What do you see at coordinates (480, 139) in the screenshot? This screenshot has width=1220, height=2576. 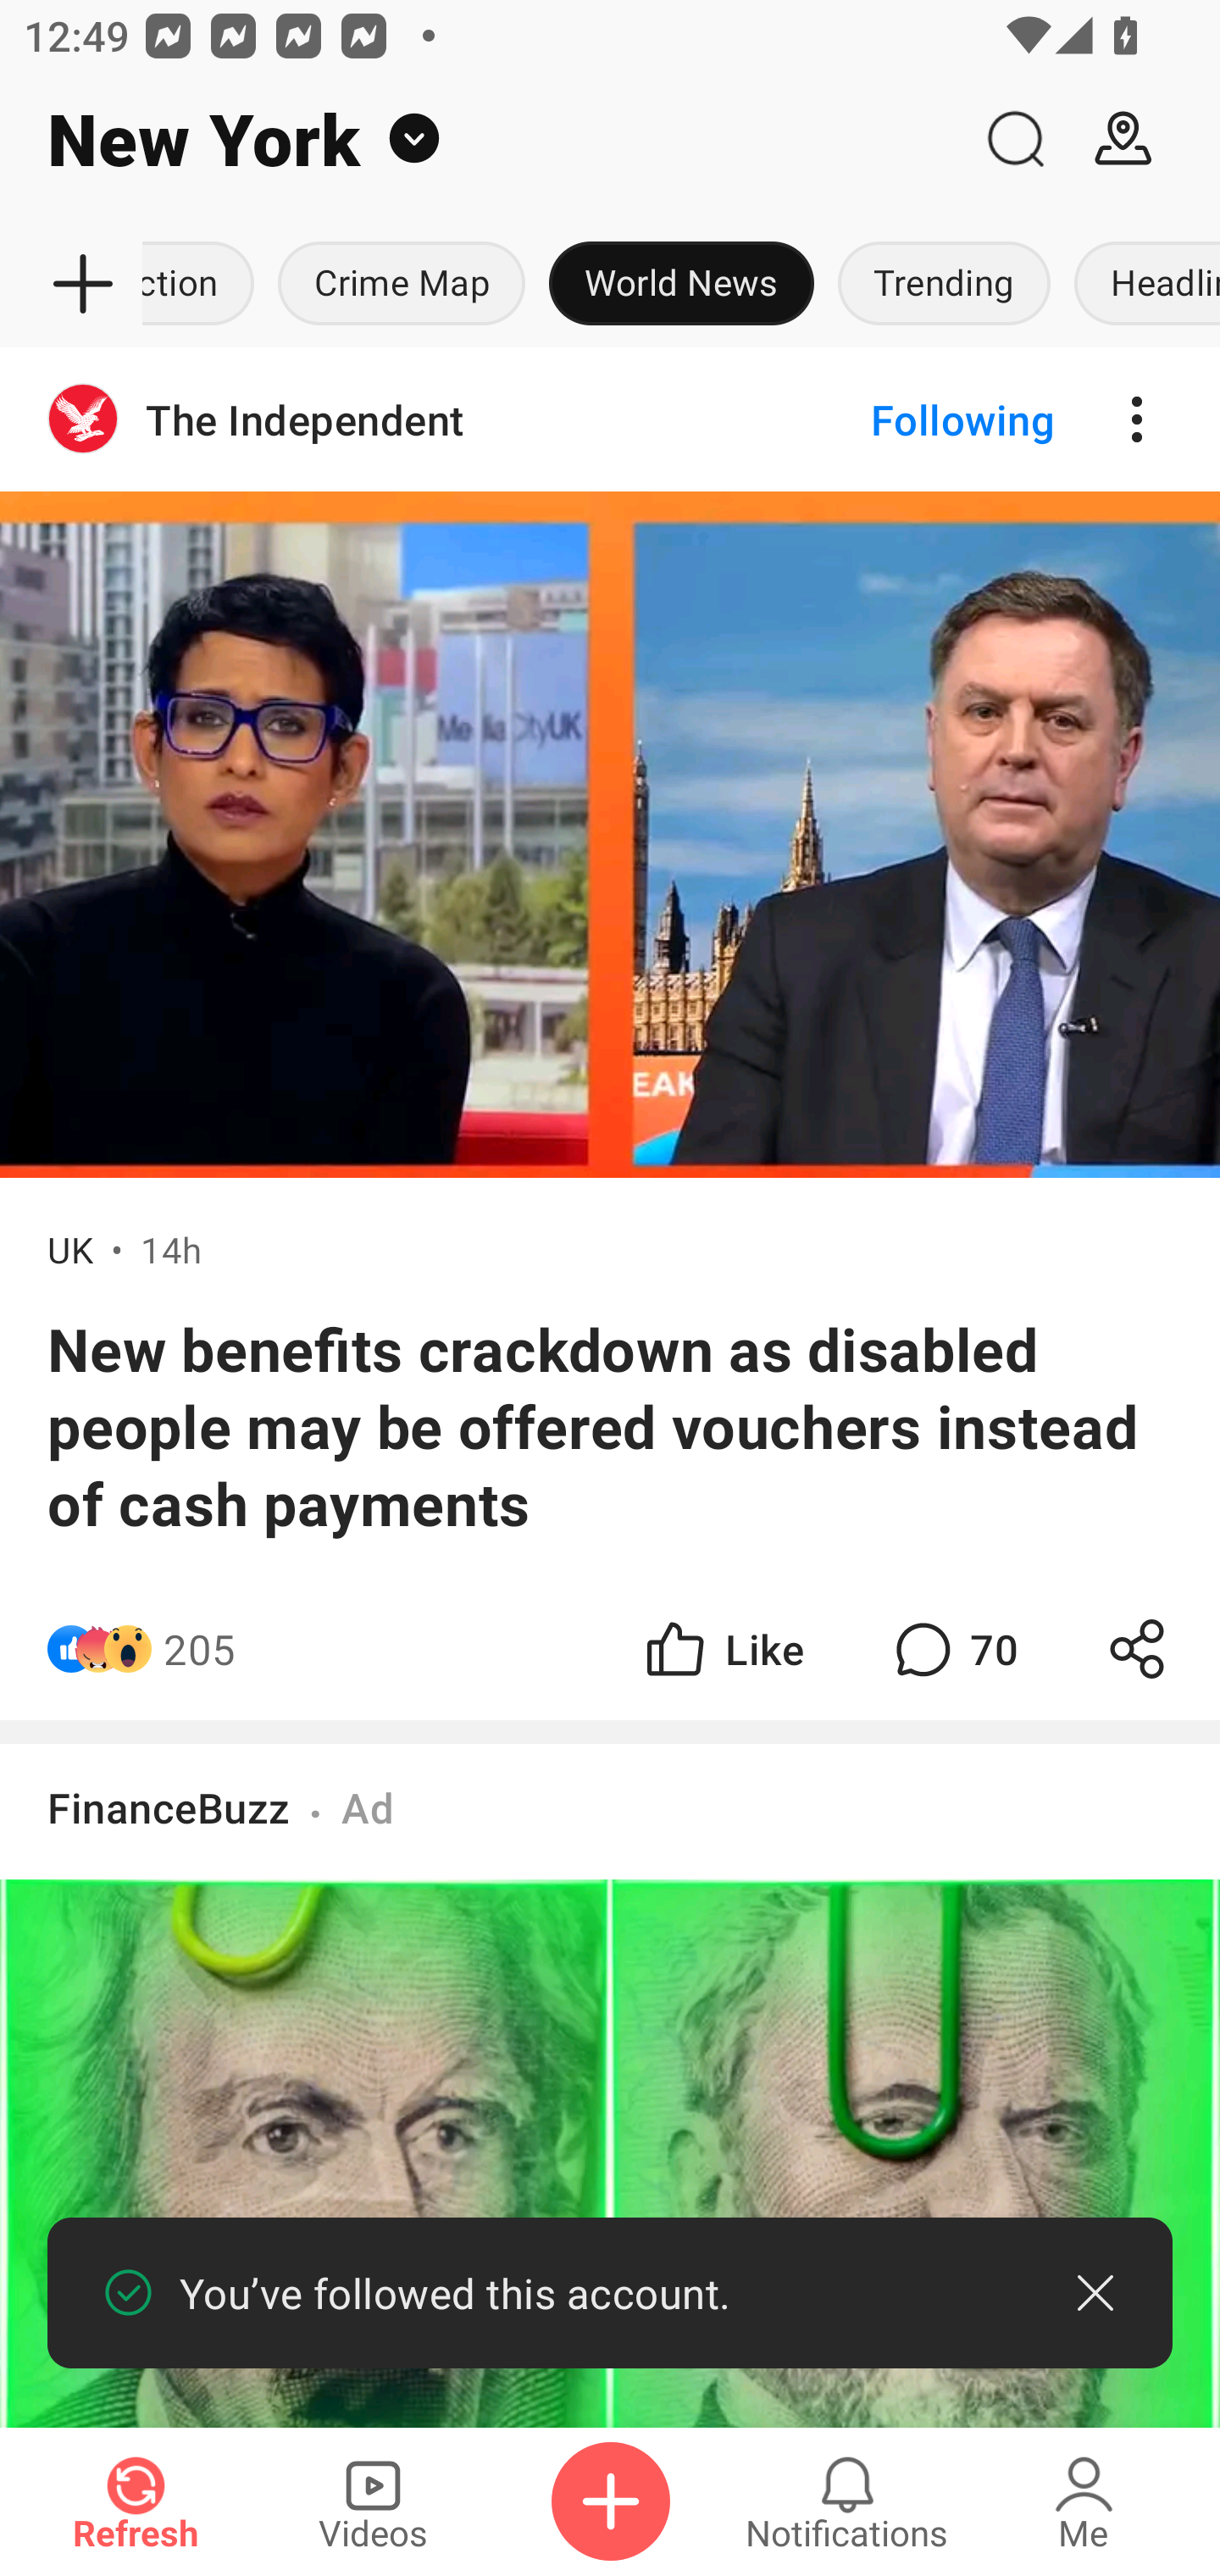 I see `New York` at bounding box center [480, 139].